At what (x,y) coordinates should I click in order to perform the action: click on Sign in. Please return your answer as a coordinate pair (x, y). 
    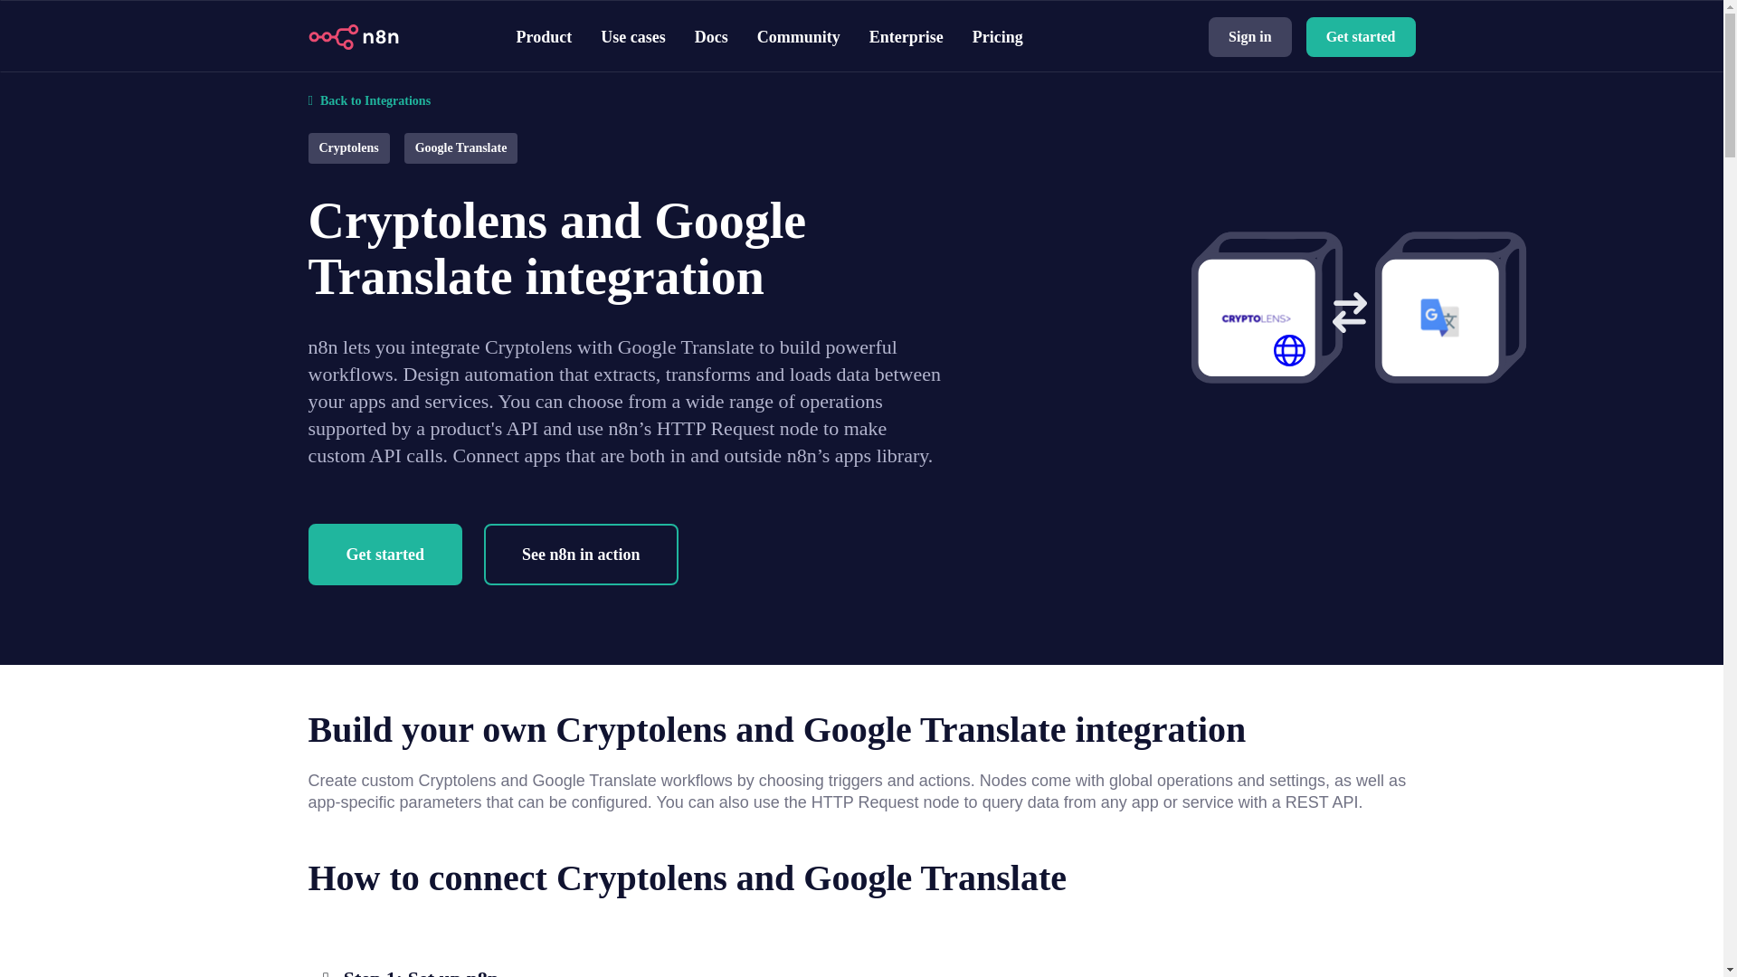
    Looking at the image, I should click on (1250, 36).